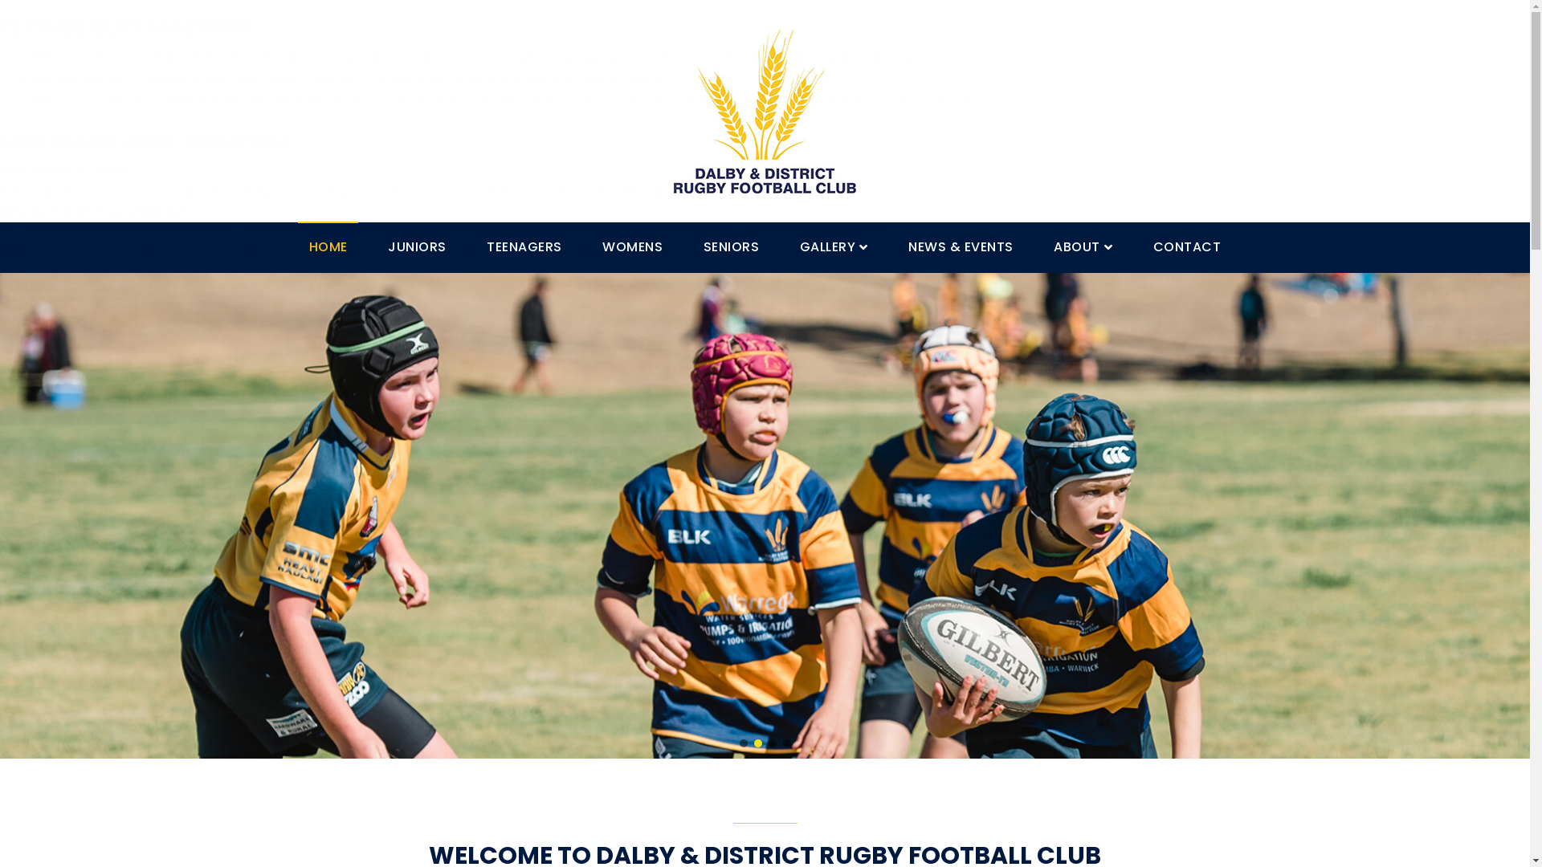 This screenshot has height=867, width=1542. Describe the element at coordinates (418, 247) in the screenshot. I see `JUNIORS` at that location.